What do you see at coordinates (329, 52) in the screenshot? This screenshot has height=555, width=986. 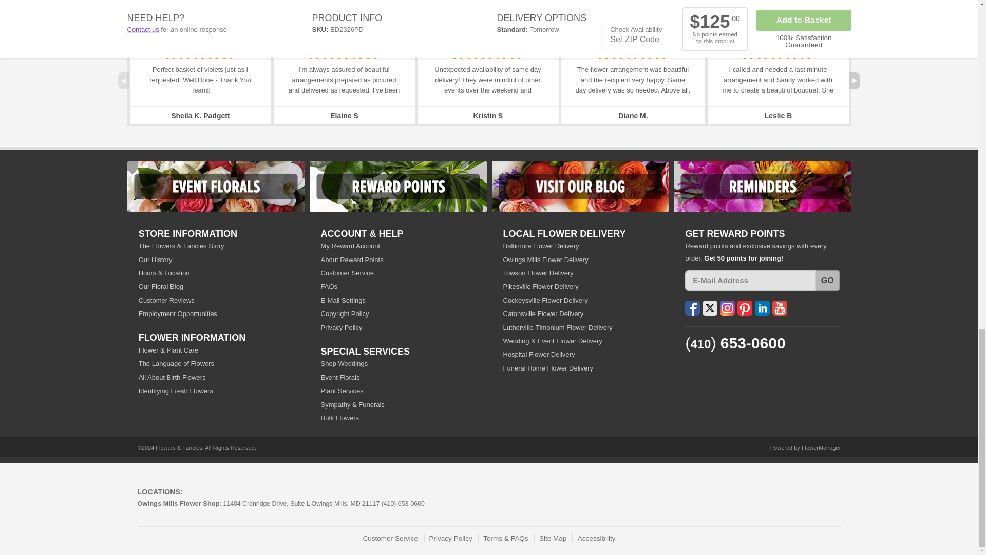 I see `Full Star` at bounding box center [329, 52].